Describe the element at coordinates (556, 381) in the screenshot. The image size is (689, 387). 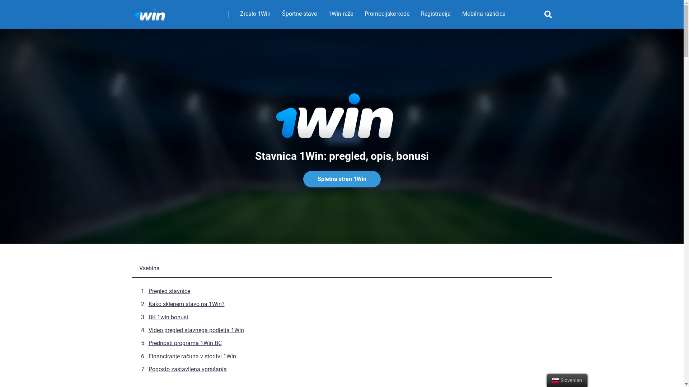
I see `Slovenian` at that location.